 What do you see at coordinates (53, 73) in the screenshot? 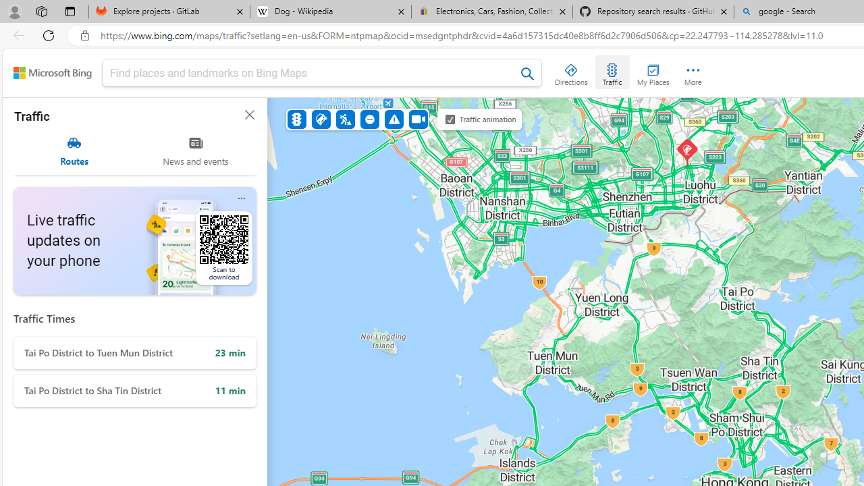
I see `Class: sbElement` at bounding box center [53, 73].